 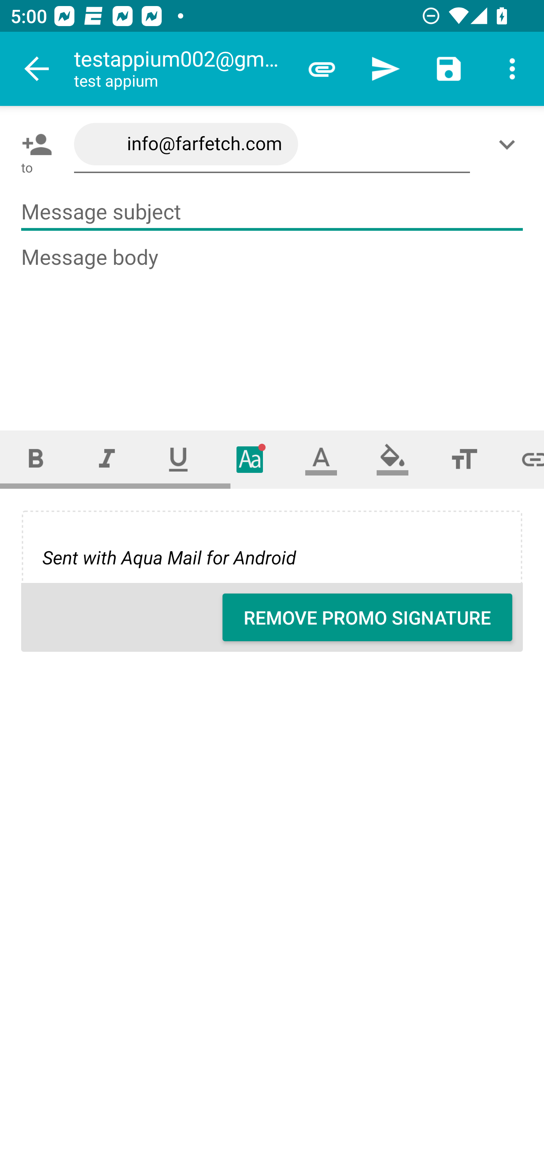 What do you see at coordinates (273, 325) in the screenshot?
I see `Message body` at bounding box center [273, 325].